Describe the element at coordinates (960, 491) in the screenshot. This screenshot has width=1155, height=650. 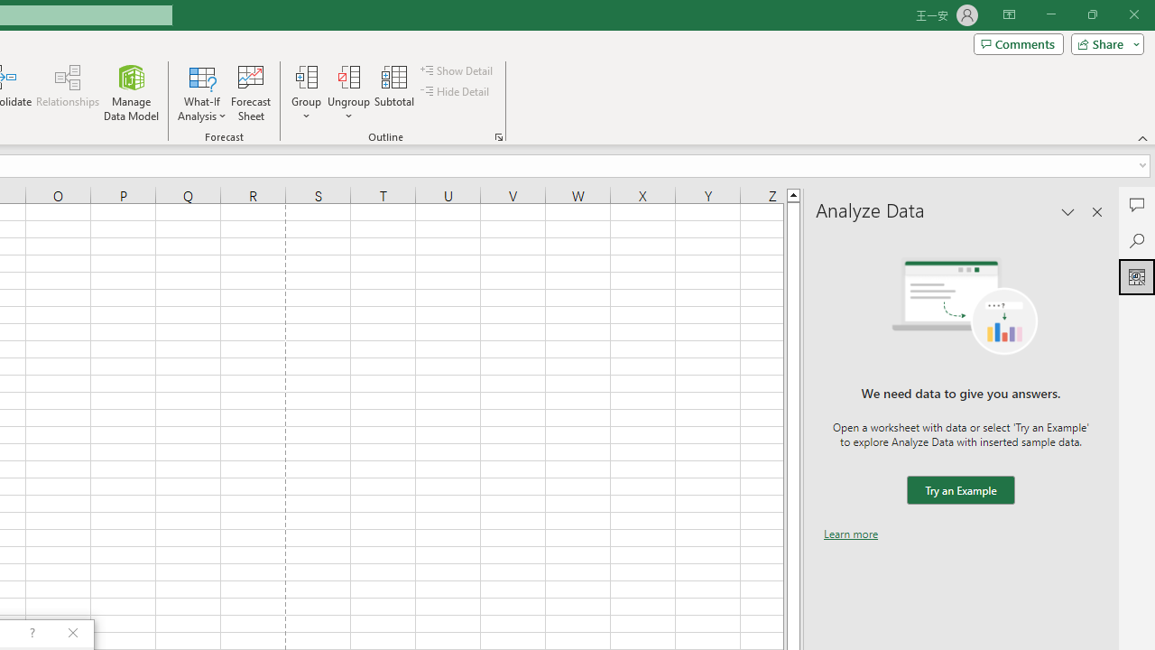
I see `We need data to give you answers. Try an Example` at that location.